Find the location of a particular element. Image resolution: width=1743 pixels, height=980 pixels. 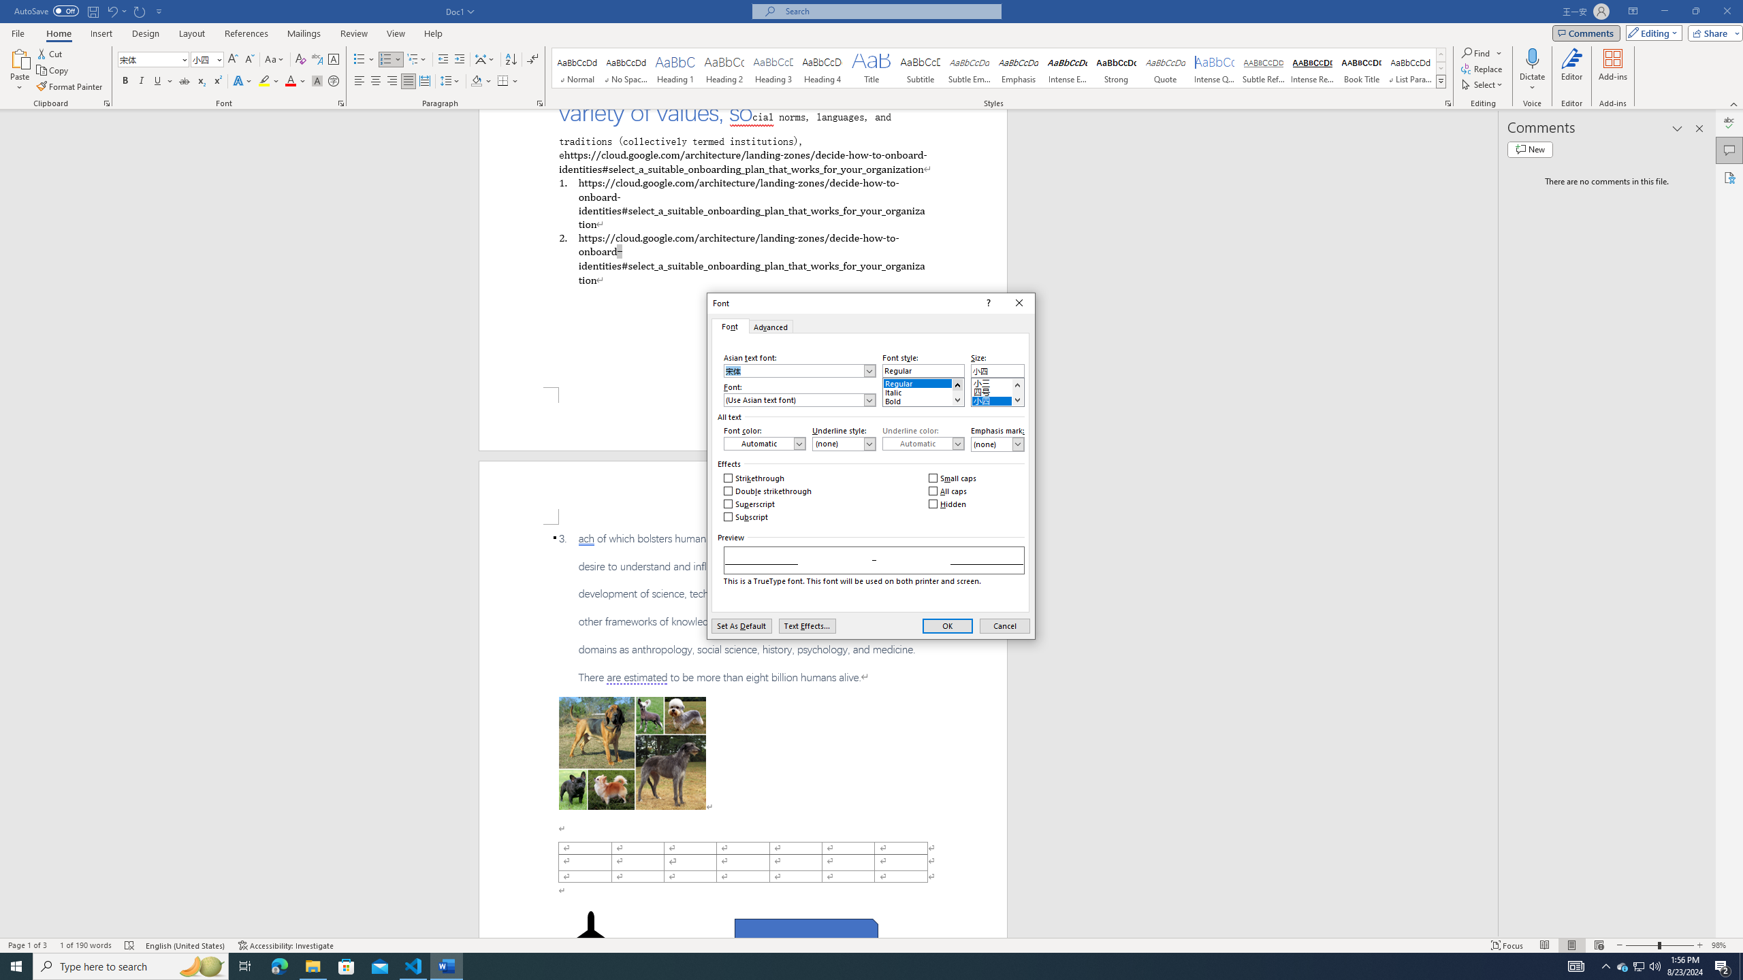

Repeat Style is located at coordinates (140, 11).